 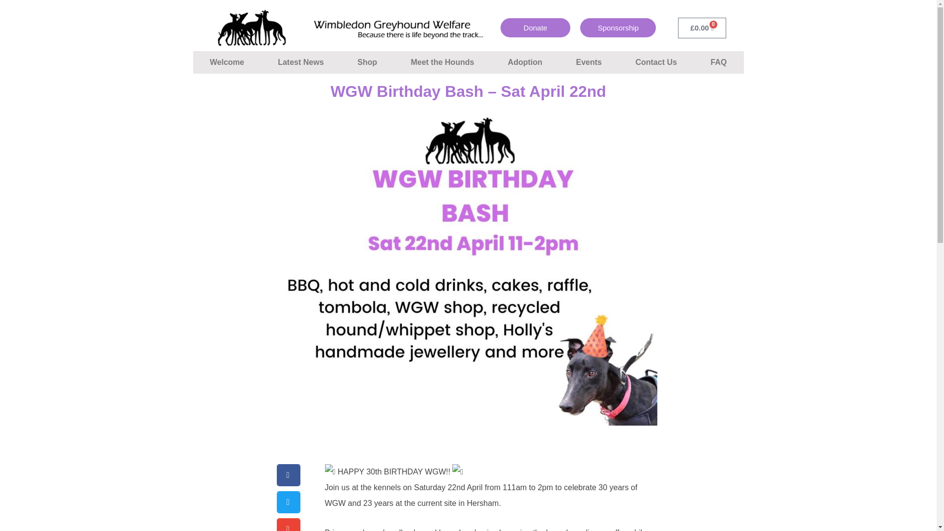 I want to click on Sponsorship, so click(x=618, y=28).